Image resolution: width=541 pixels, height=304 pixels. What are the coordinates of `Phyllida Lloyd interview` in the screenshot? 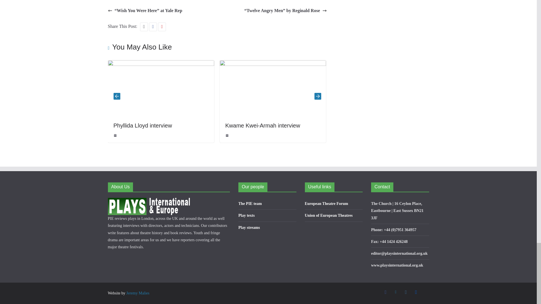 It's located at (143, 125).